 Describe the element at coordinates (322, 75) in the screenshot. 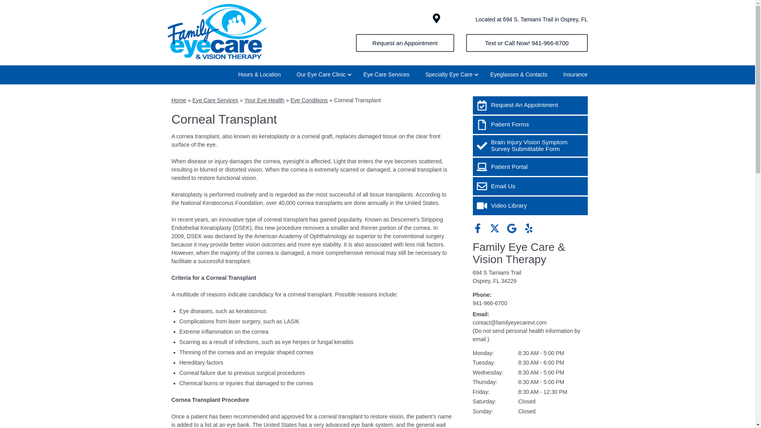

I see `Our Eye Care Clinic` at that location.